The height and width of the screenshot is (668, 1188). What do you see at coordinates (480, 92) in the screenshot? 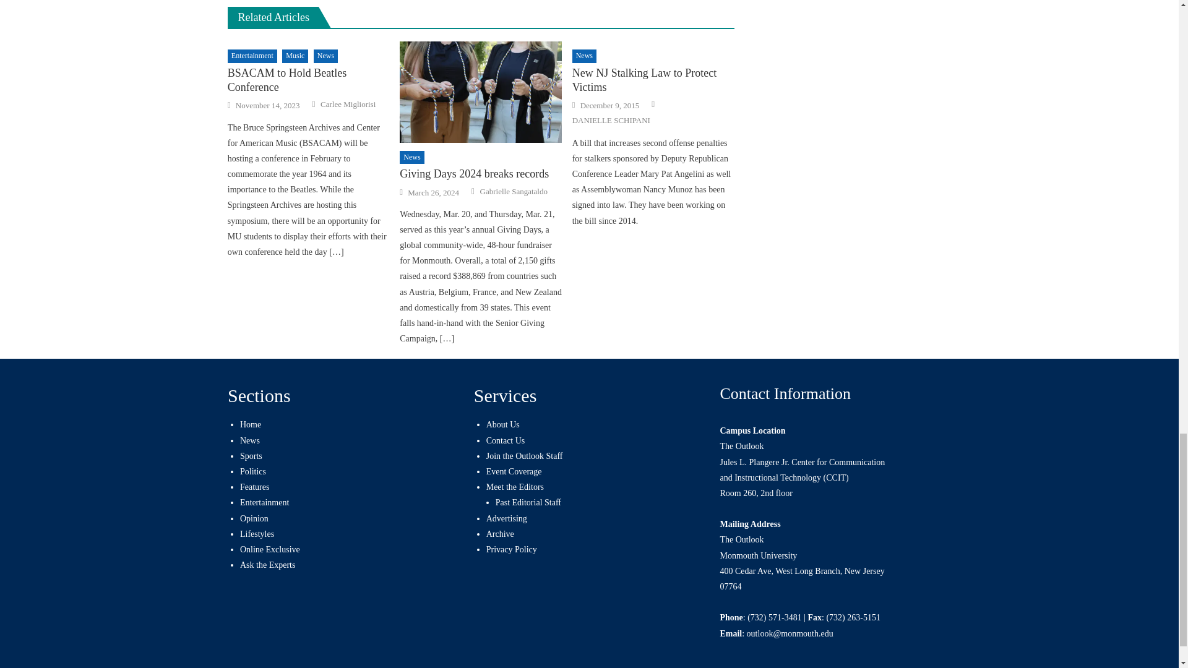
I see `Giving Days 2024 breaks records` at bounding box center [480, 92].